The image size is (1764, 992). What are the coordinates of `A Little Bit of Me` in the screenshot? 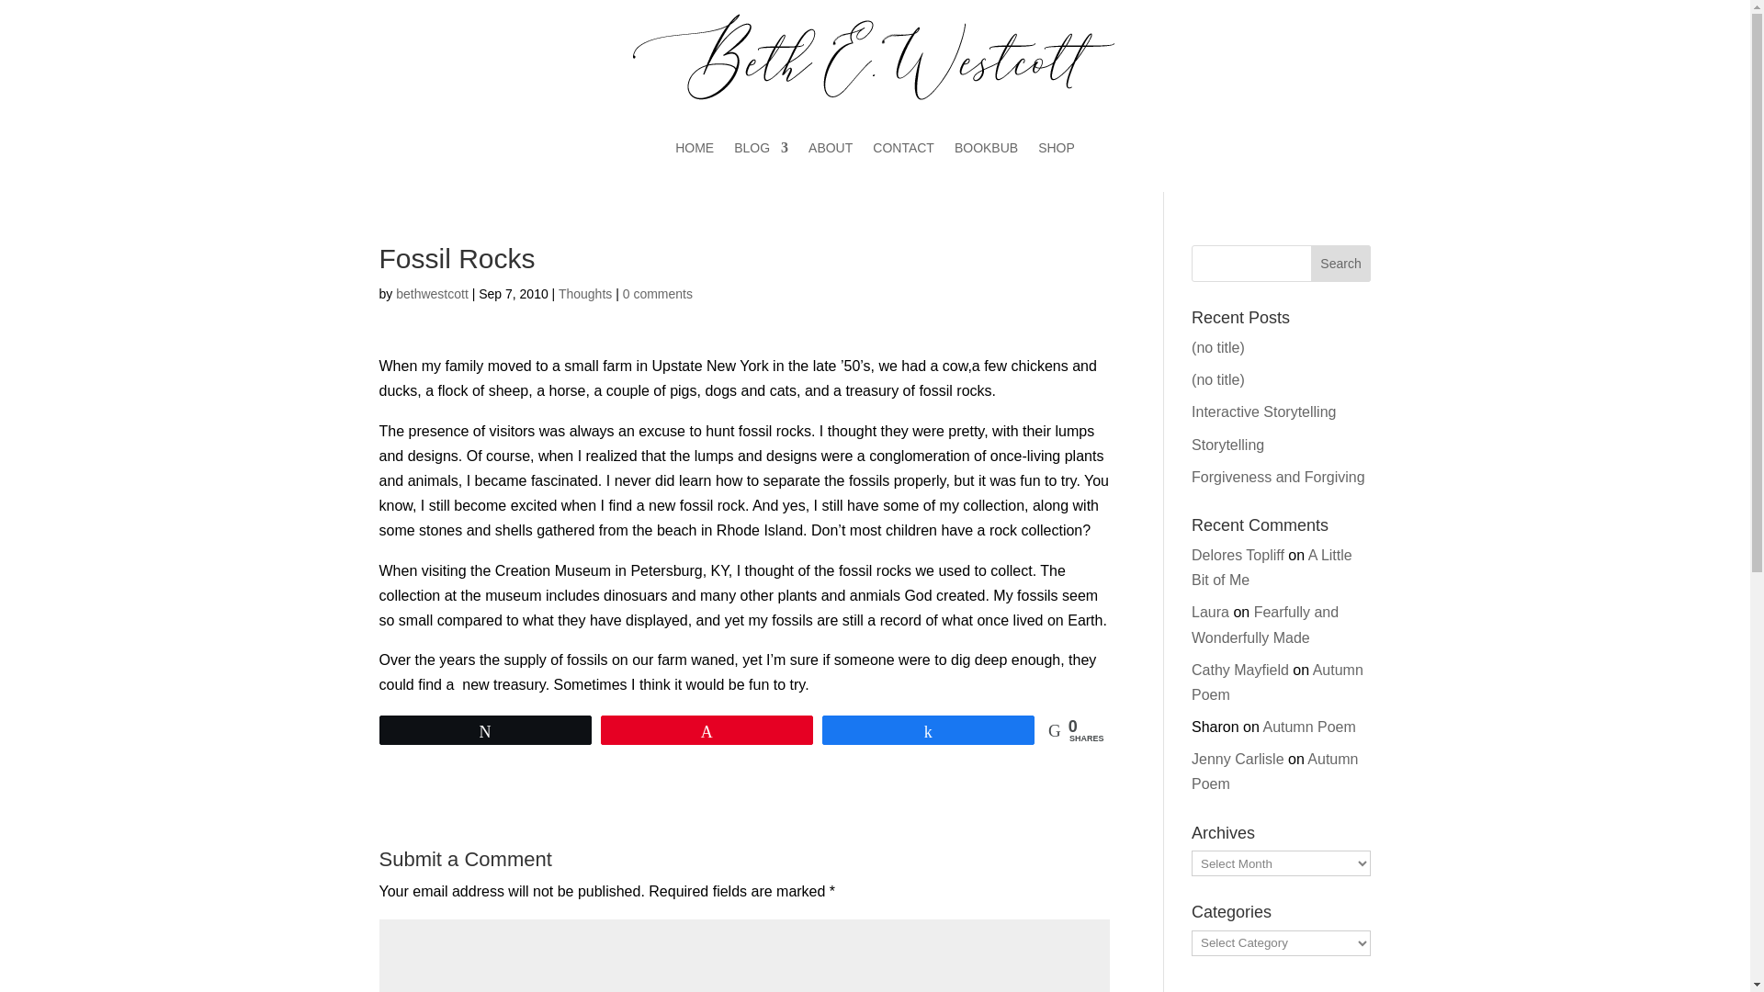 It's located at (1272, 568).